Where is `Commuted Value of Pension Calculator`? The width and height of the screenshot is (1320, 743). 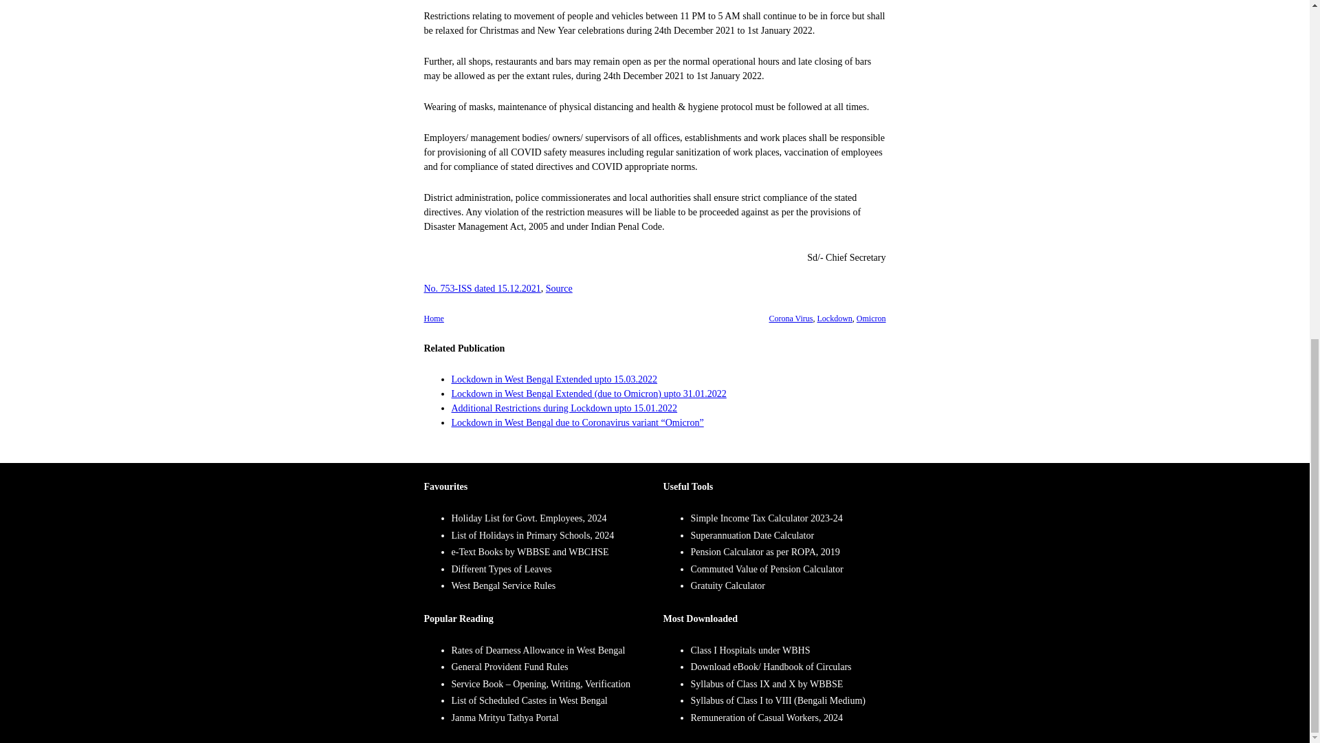
Commuted Value of Pension Calculator is located at coordinates (767, 568).